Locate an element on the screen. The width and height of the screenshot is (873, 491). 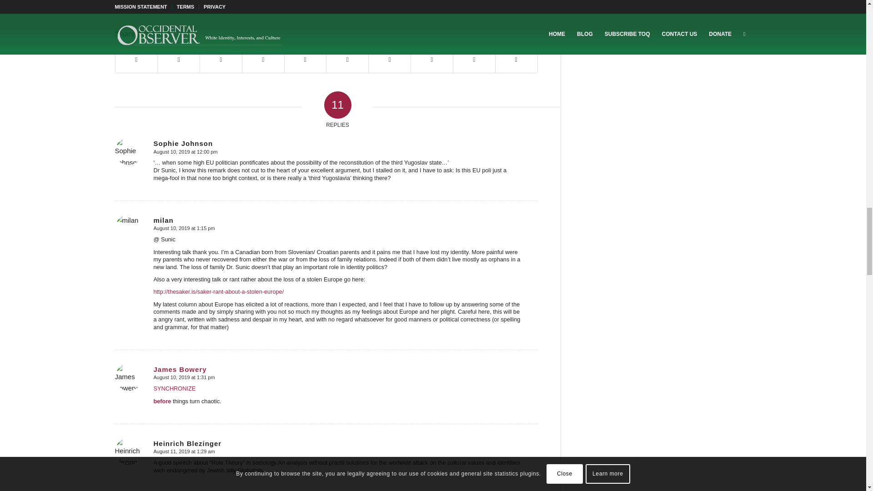
August 10, 2019 at 12:00 pm is located at coordinates (186, 152).